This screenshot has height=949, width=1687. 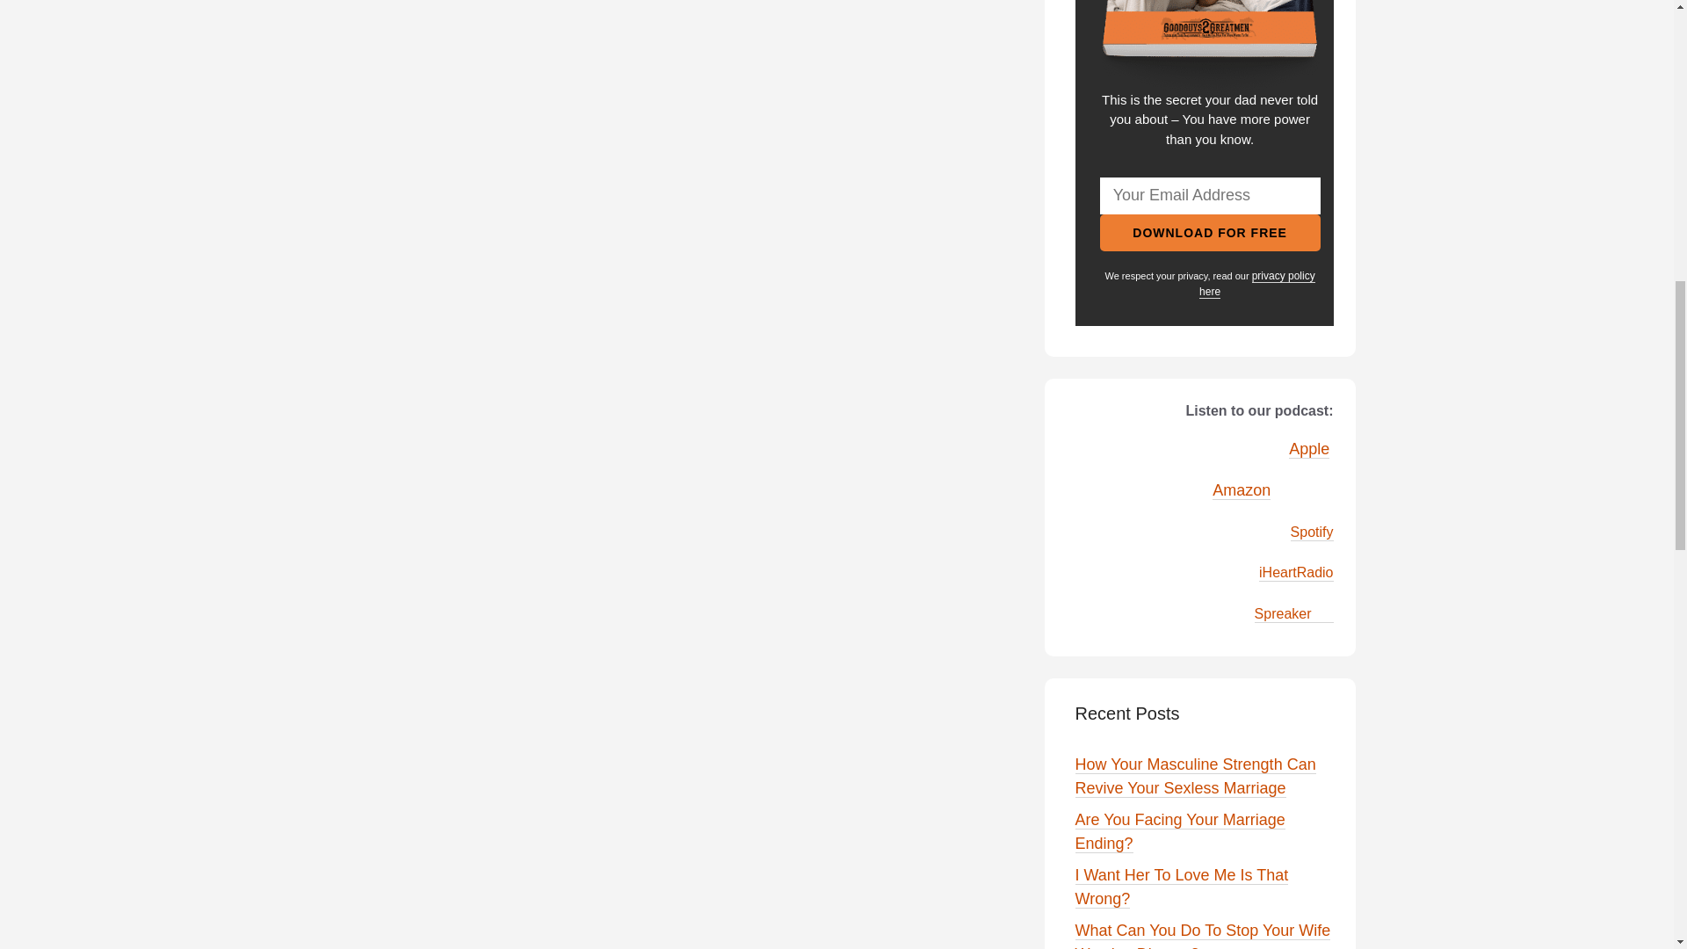 I want to click on Download for Free, so click(x=1210, y=233).